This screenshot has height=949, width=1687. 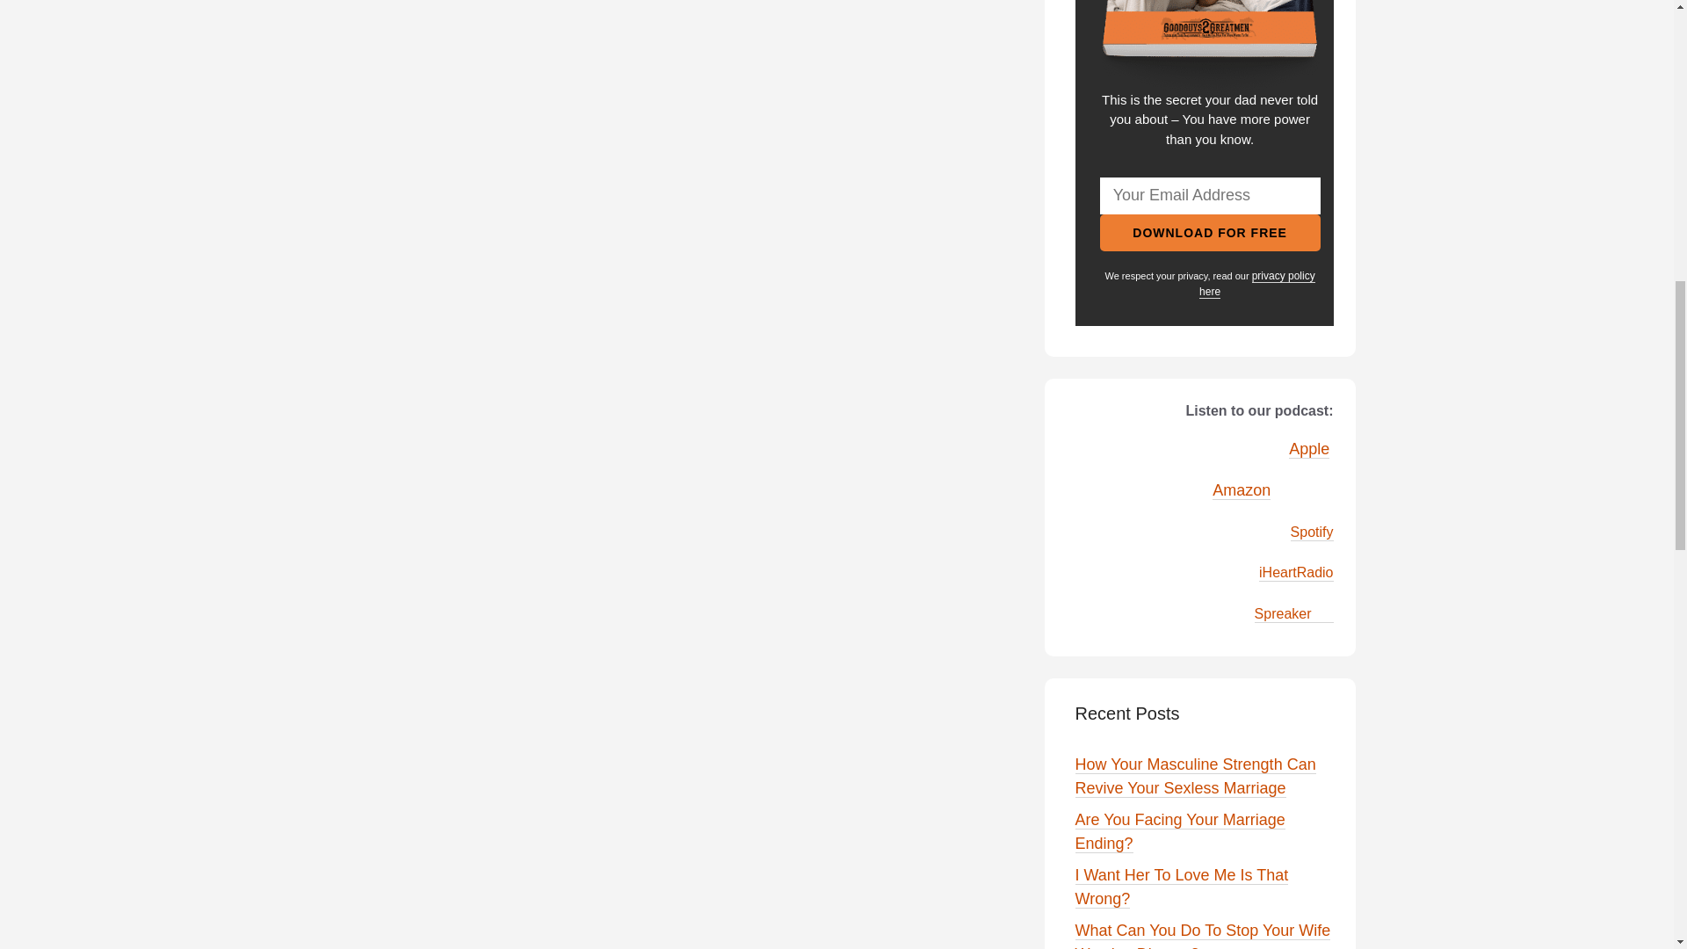 I want to click on Download for Free, so click(x=1210, y=233).